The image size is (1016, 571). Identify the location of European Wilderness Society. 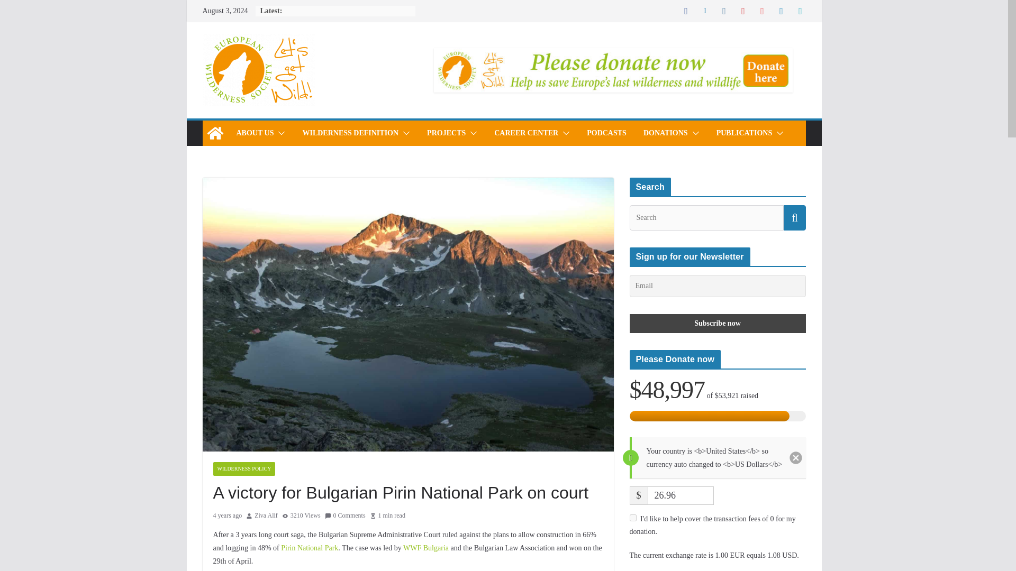
(215, 133).